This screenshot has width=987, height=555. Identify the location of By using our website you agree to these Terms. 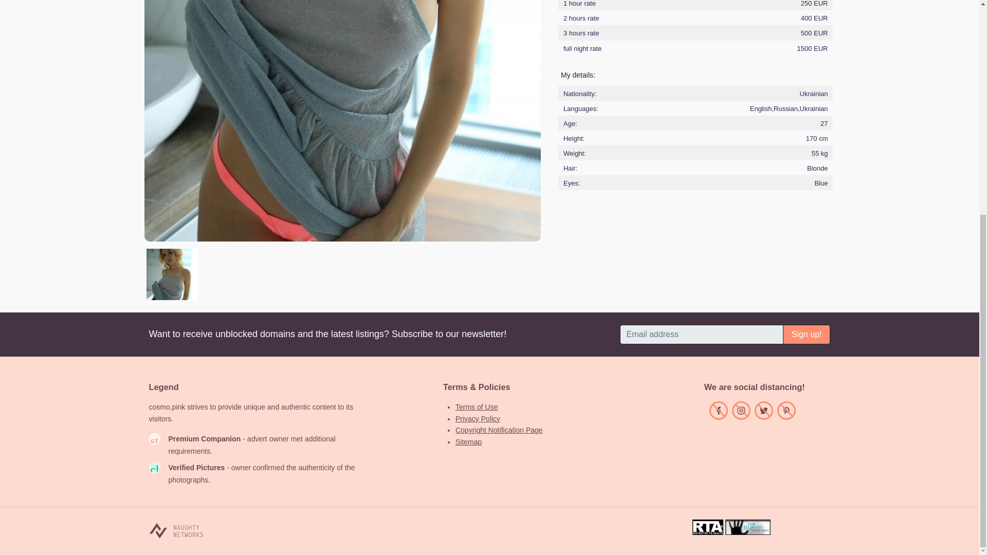
(476, 407).